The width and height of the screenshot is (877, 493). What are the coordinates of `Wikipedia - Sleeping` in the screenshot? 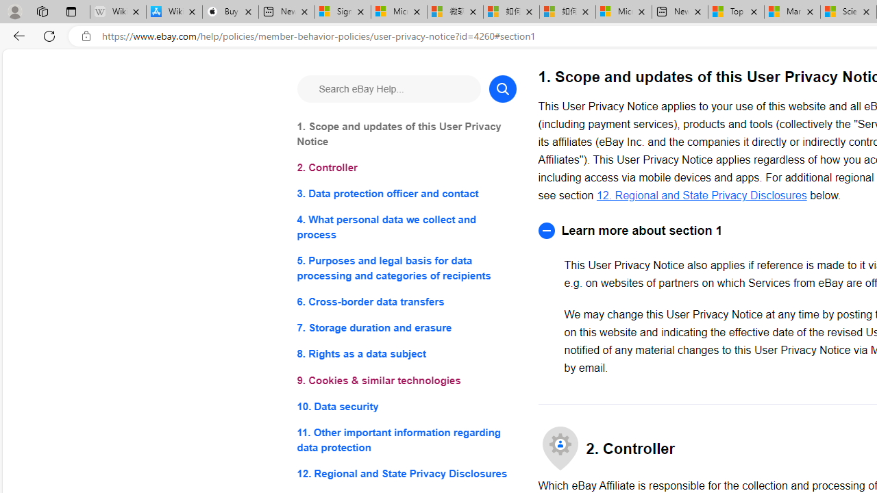 It's located at (118, 12).